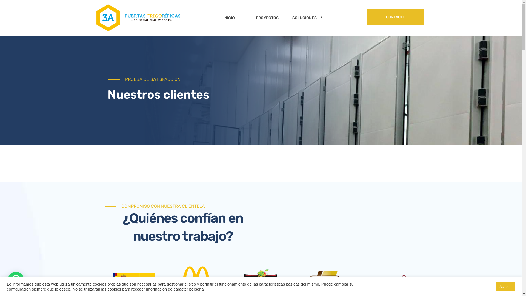 The height and width of the screenshot is (296, 526). What do you see at coordinates (225, 18) in the screenshot?
I see `INICIO` at bounding box center [225, 18].